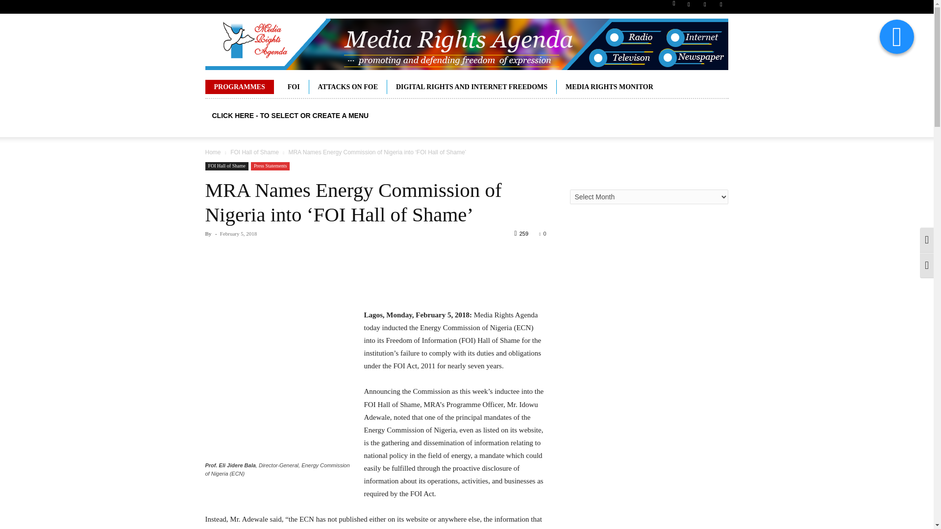 This screenshot has width=941, height=529. I want to click on Search, so click(701, 42).